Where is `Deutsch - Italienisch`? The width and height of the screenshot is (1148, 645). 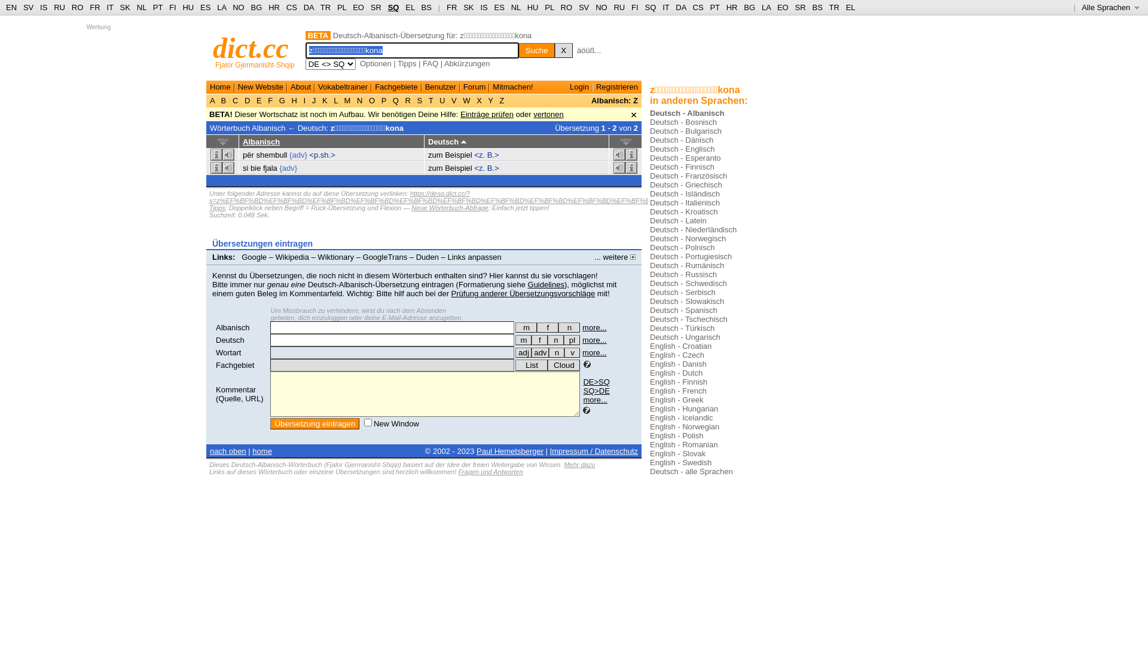
Deutsch - Italienisch is located at coordinates (685, 203).